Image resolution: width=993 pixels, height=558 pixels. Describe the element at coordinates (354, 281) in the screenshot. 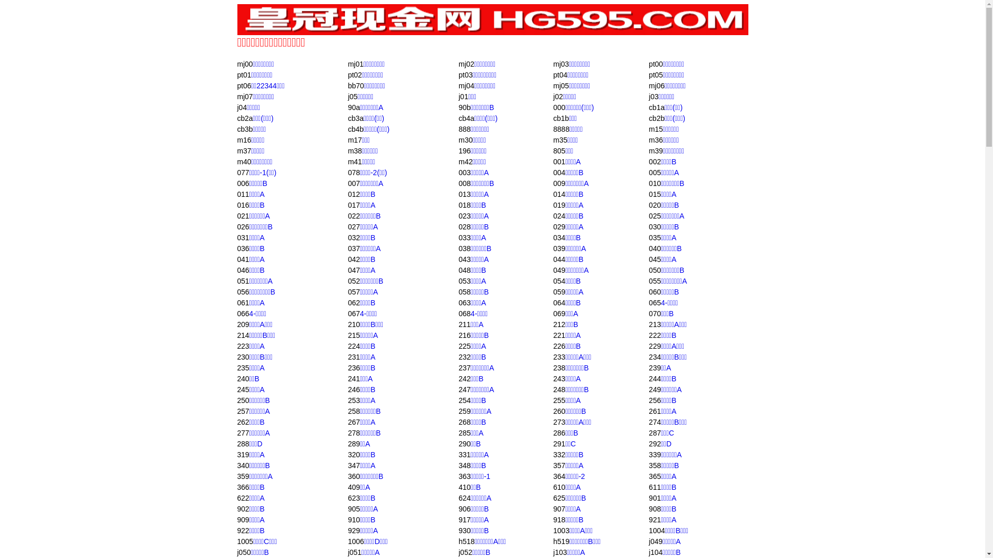

I see `052` at that location.